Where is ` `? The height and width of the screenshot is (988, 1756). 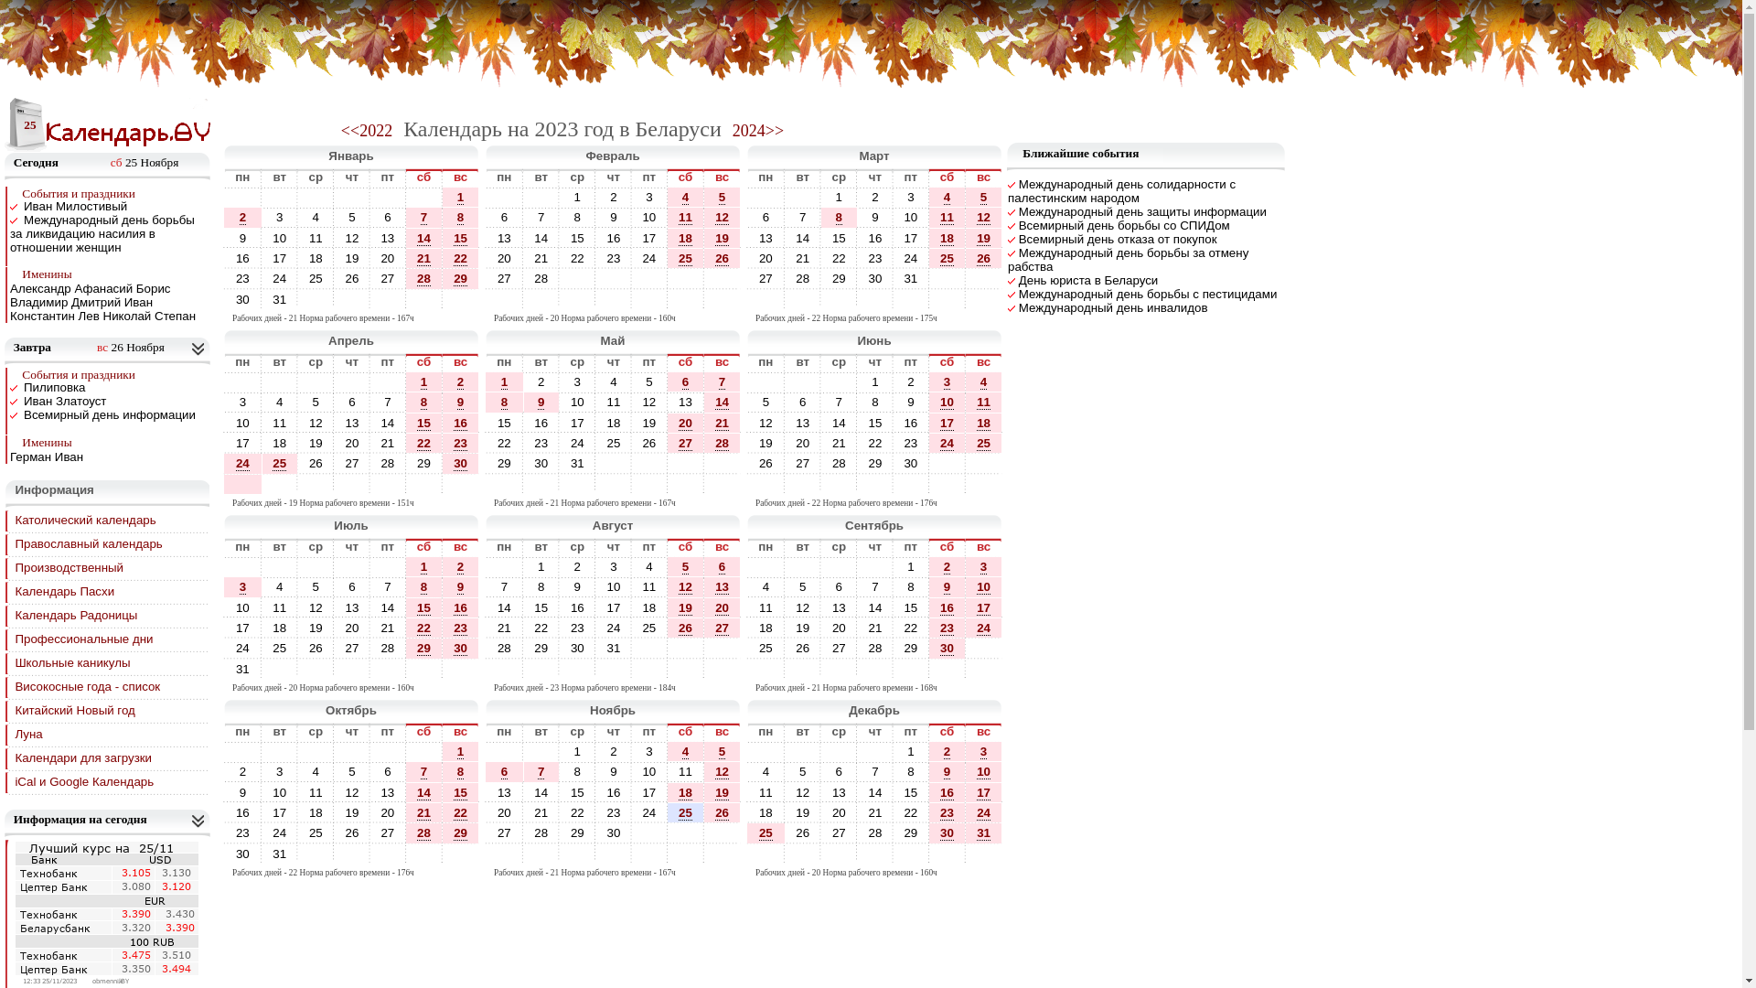
  is located at coordinates (614, 278).